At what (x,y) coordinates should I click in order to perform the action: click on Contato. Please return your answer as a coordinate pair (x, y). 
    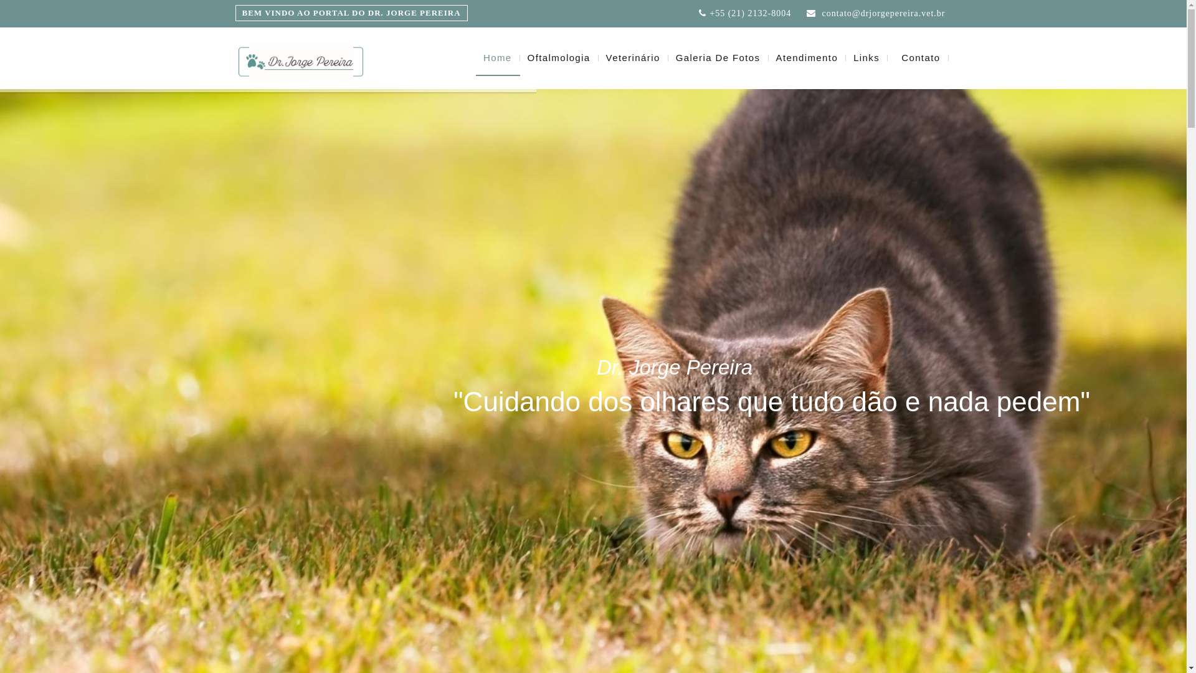
    Looking at the image, I should click on (921, 58).